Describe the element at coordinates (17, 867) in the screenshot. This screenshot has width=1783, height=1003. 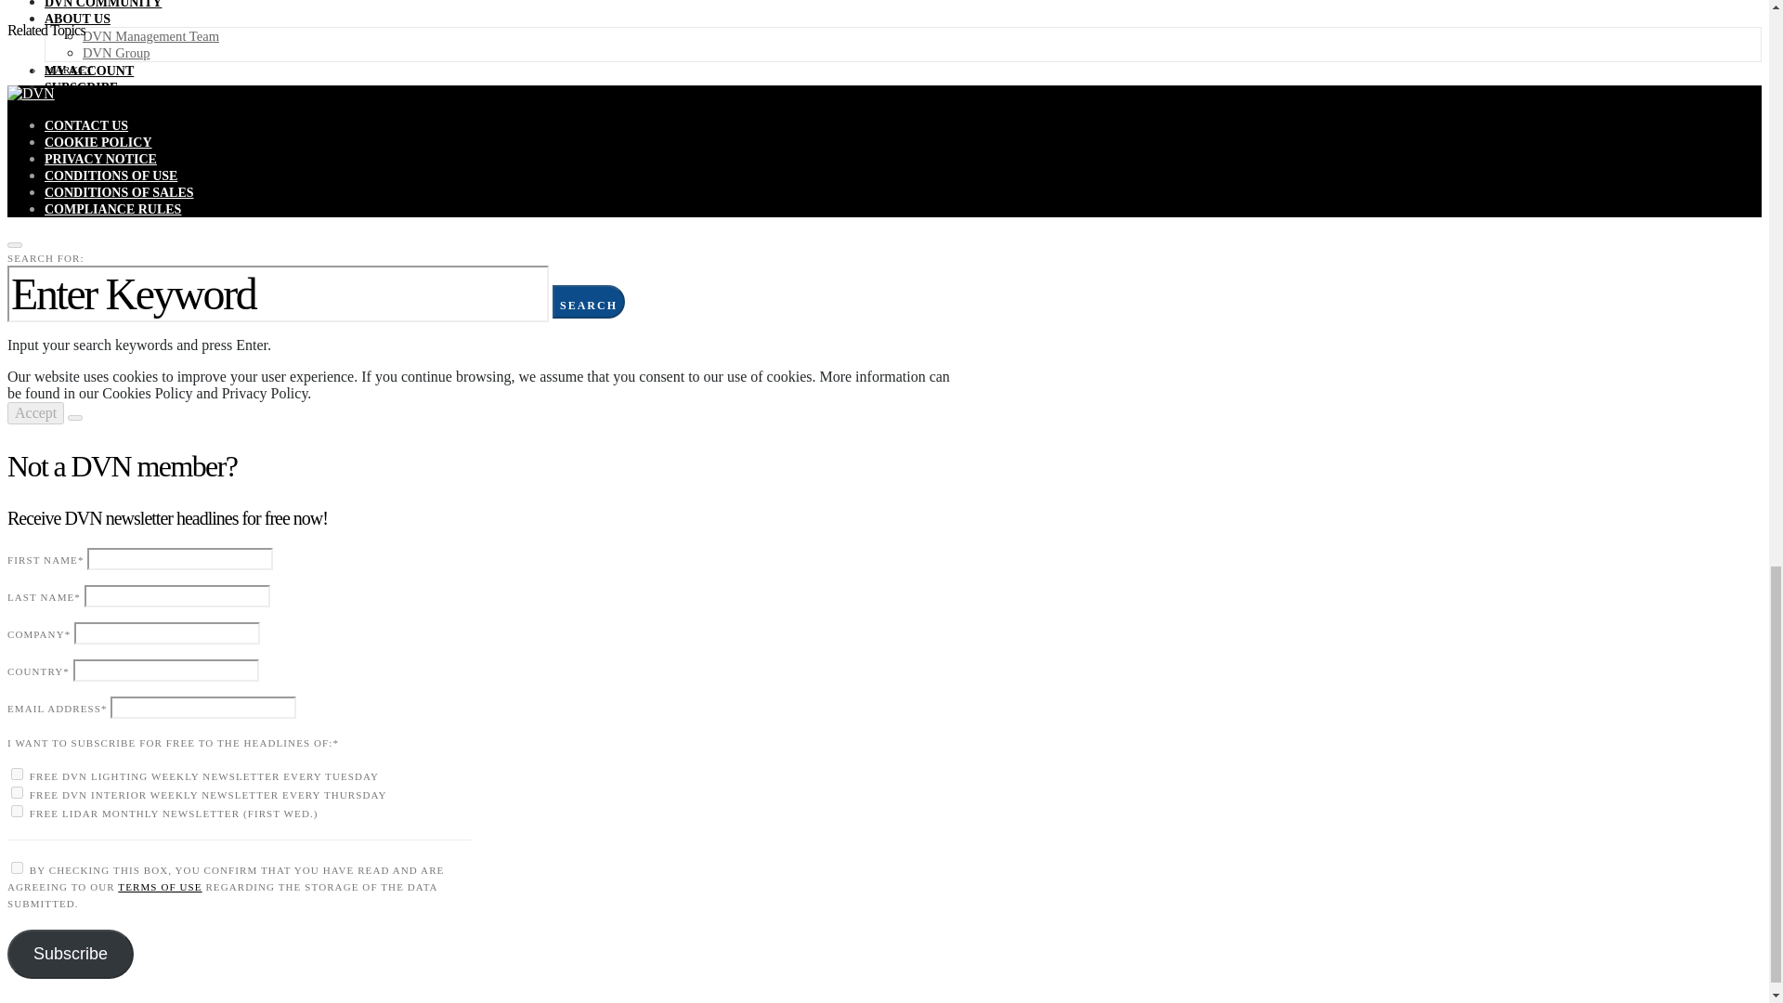
I see `on` at that location.